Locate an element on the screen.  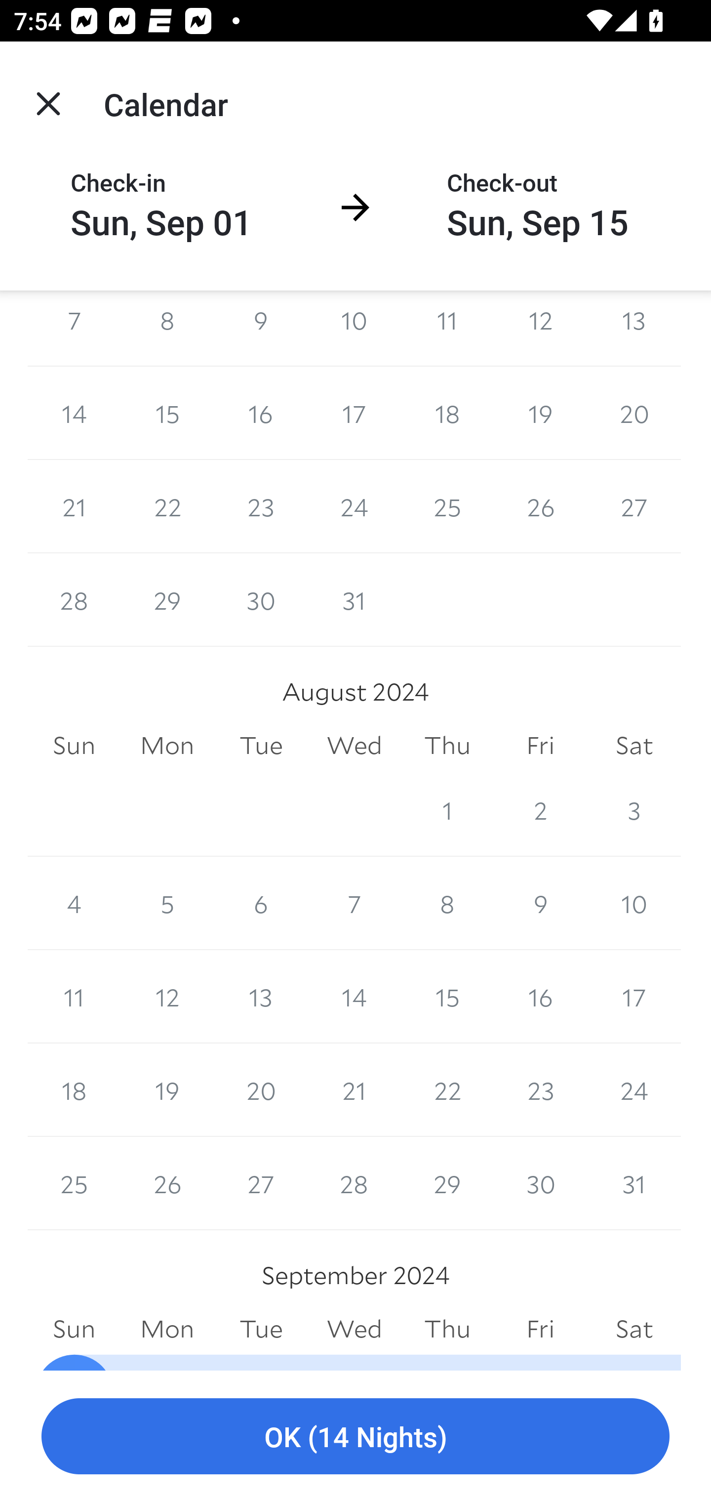
4 4 August 2024 is located at coordinates (74, 903).